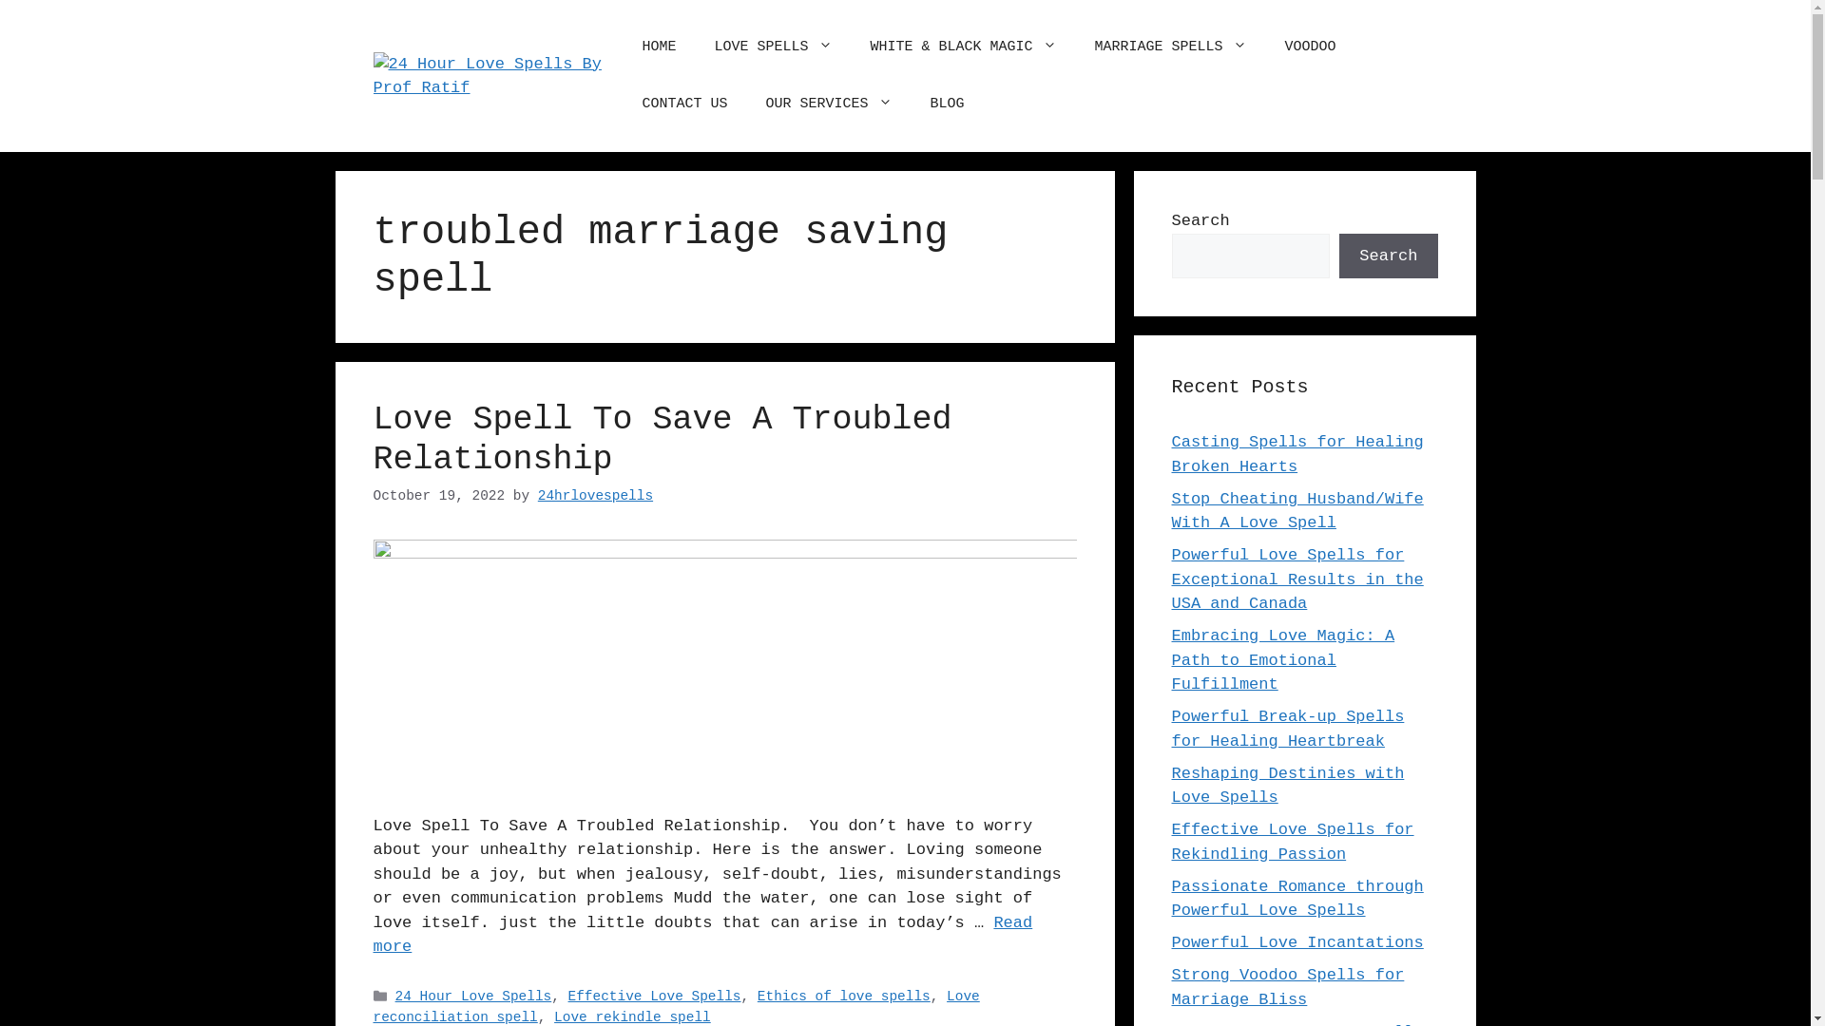 The width and height of the screenshot is (1825, 1026). I want to click on Embracing Love Magic: A Path to Emotional Fulfillment, so click(1283, 660).